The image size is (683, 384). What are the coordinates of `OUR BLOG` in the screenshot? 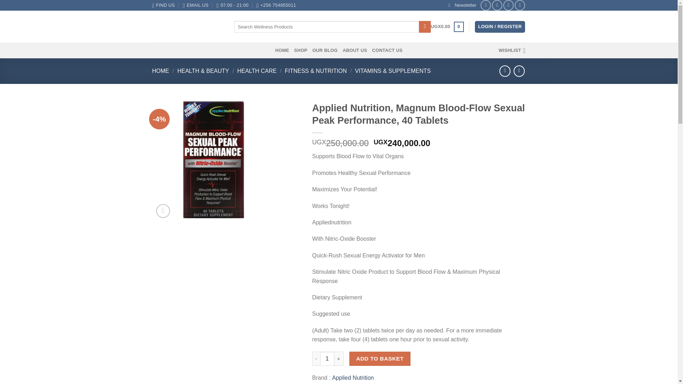 It's located at (324, 50).